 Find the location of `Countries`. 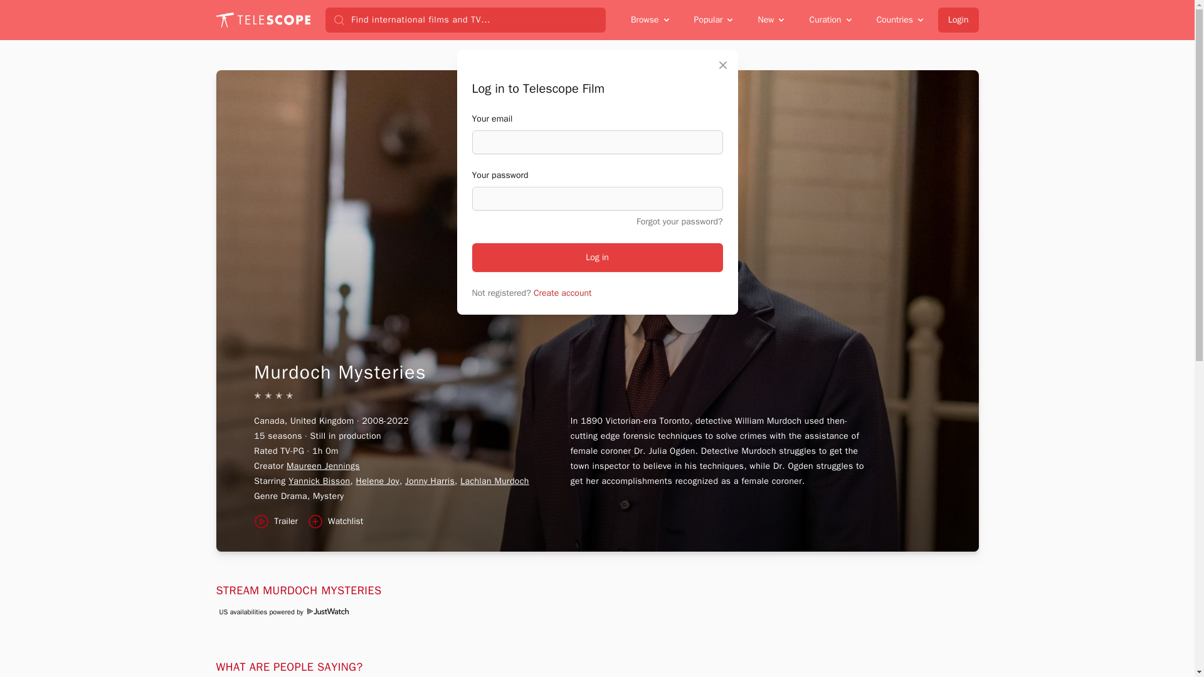

Countries is located at coordinates (900, 19).